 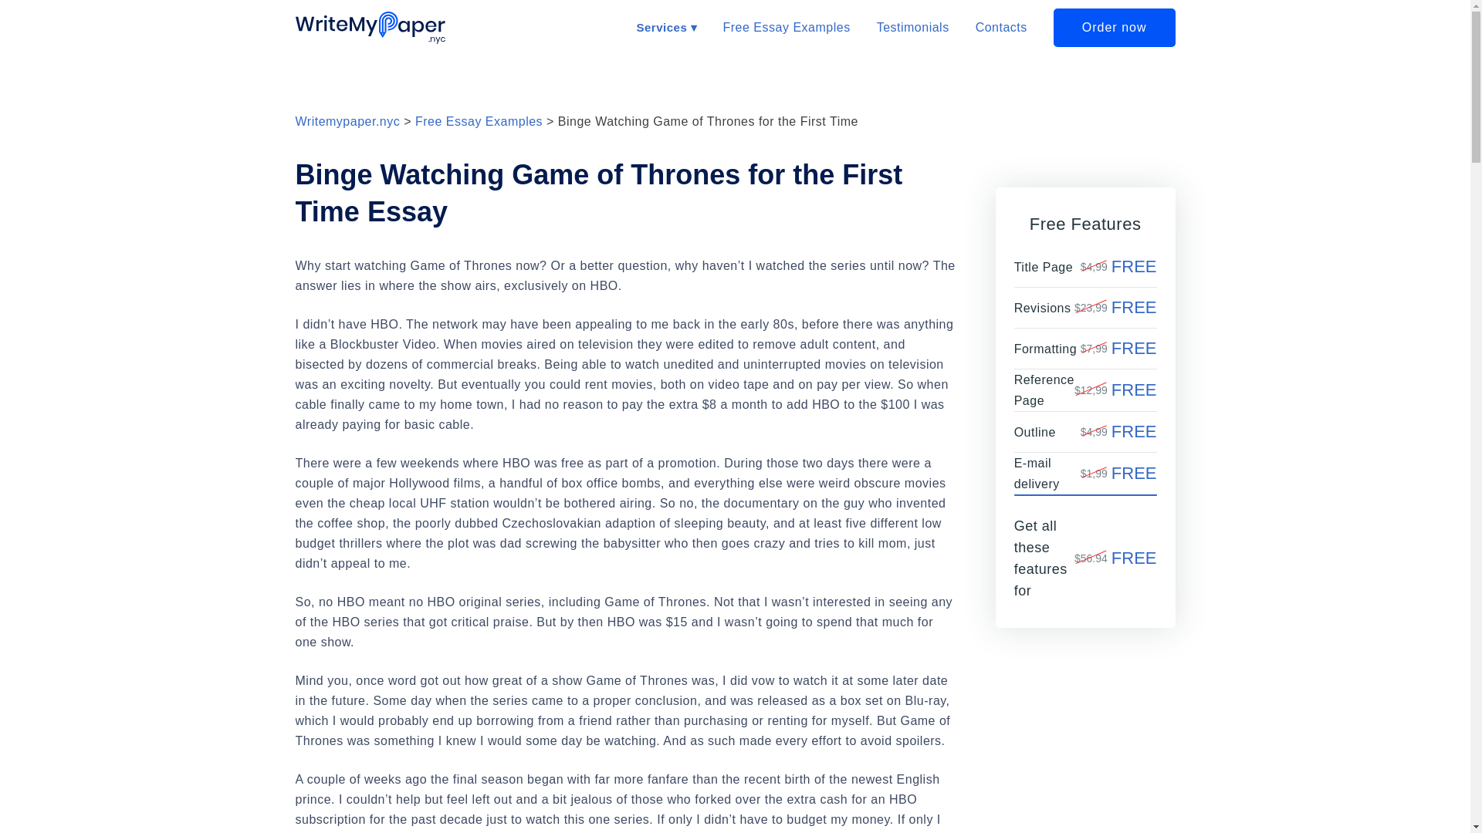 I want to click on Testimonials, so click(x=913, y=26).